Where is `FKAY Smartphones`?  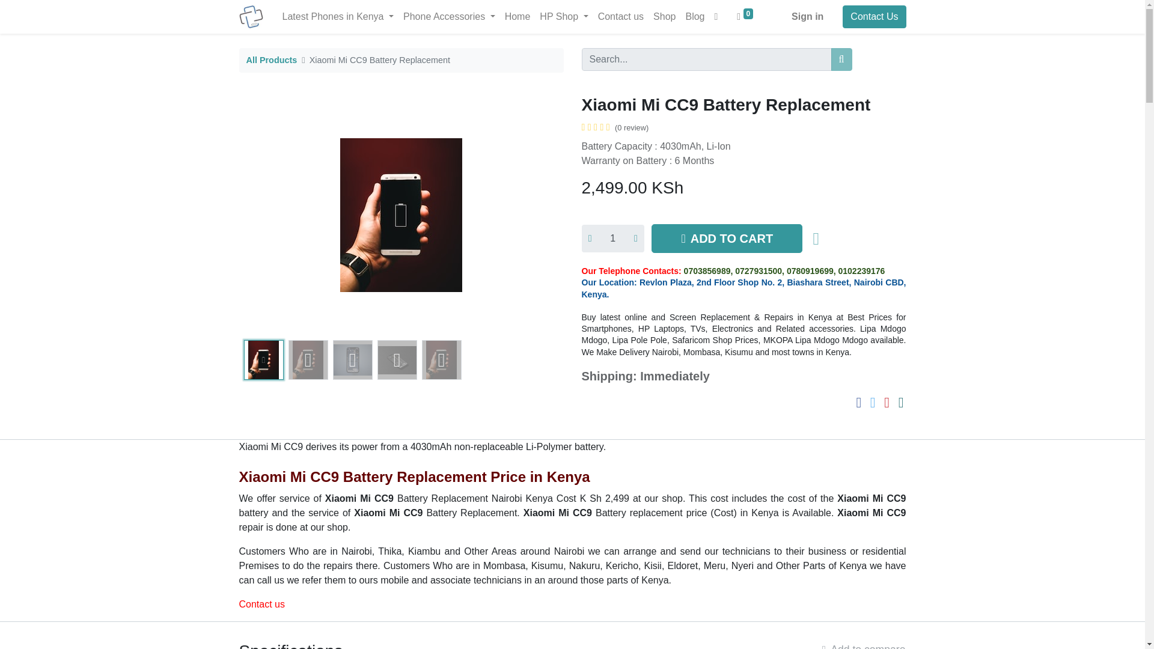
FKAY Smartphones is located at coordinates (251, 16).